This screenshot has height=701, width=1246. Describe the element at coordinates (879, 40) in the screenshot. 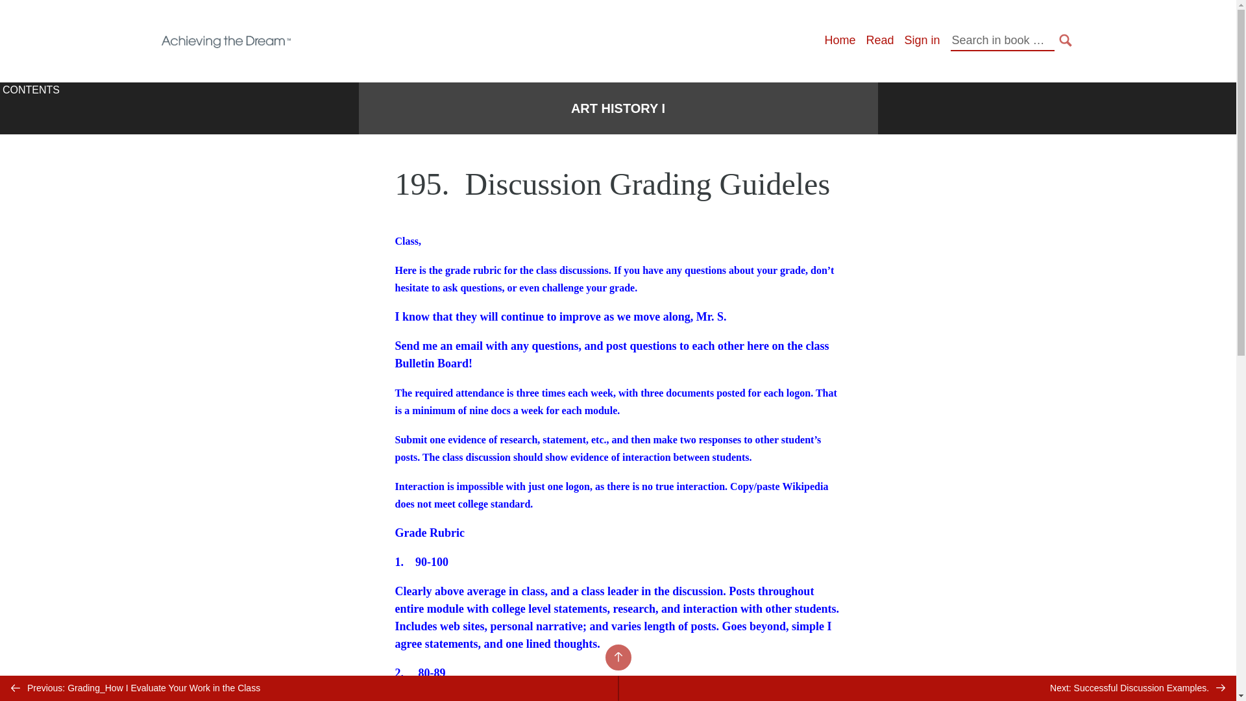

I see `Read` at that location.